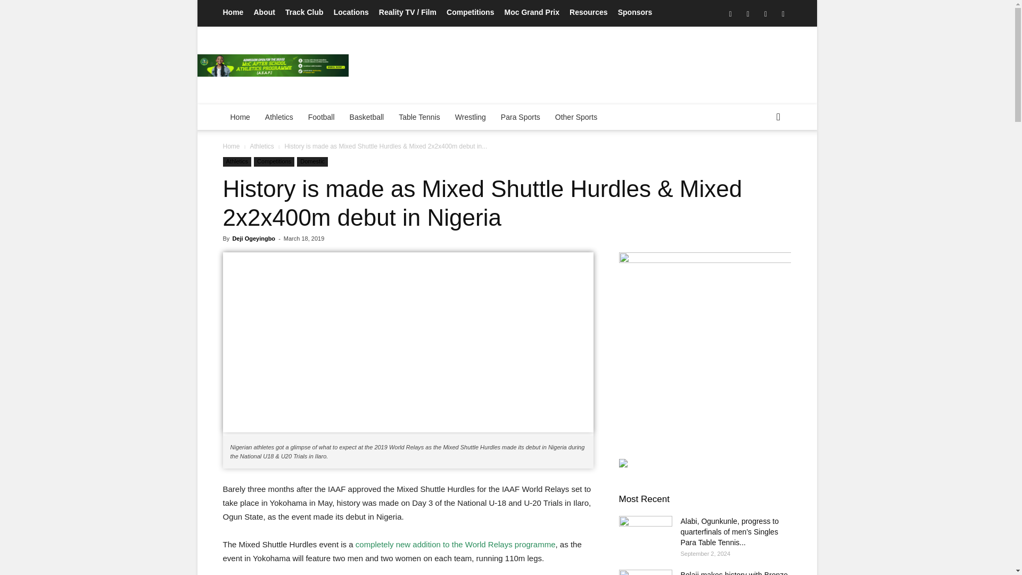 The image size is (1022, 575). Describe the element at coordinates (304, 12) in the screenshot. I see `Track Club` at that location.